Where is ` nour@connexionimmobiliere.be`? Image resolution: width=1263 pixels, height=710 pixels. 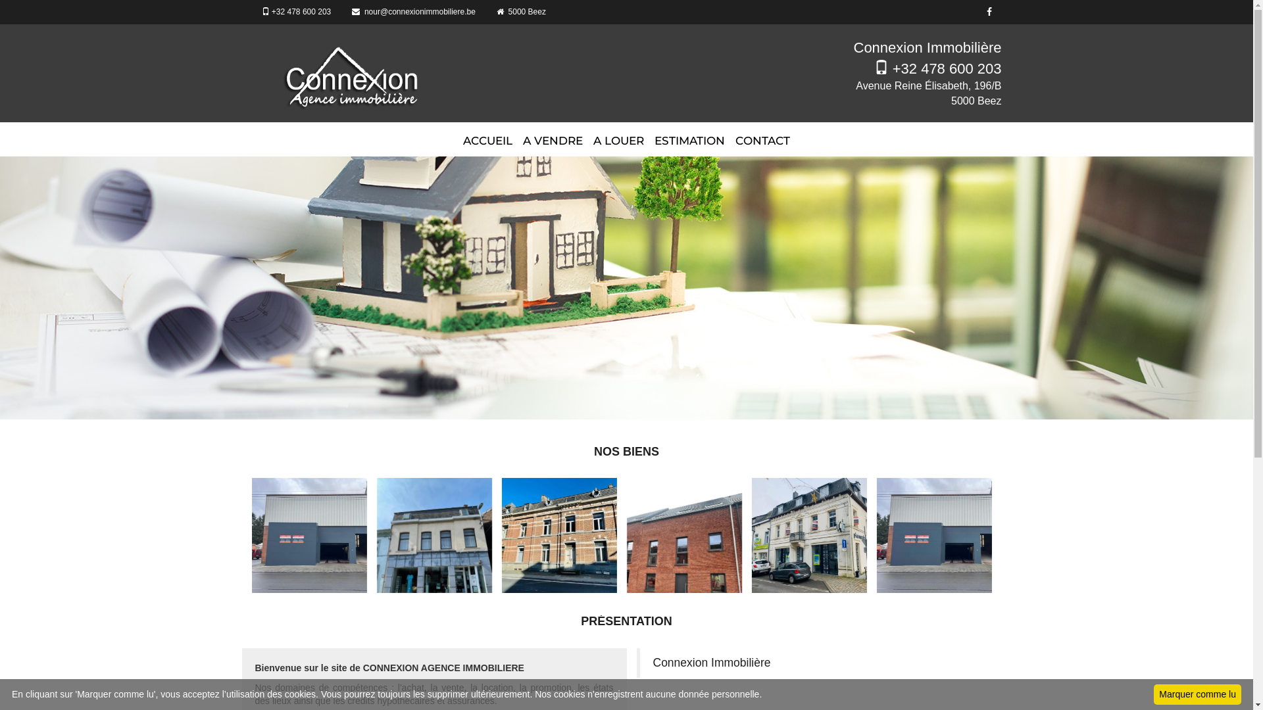  nour@connexionimmobiliere.be is located at coordinates (414, 12).